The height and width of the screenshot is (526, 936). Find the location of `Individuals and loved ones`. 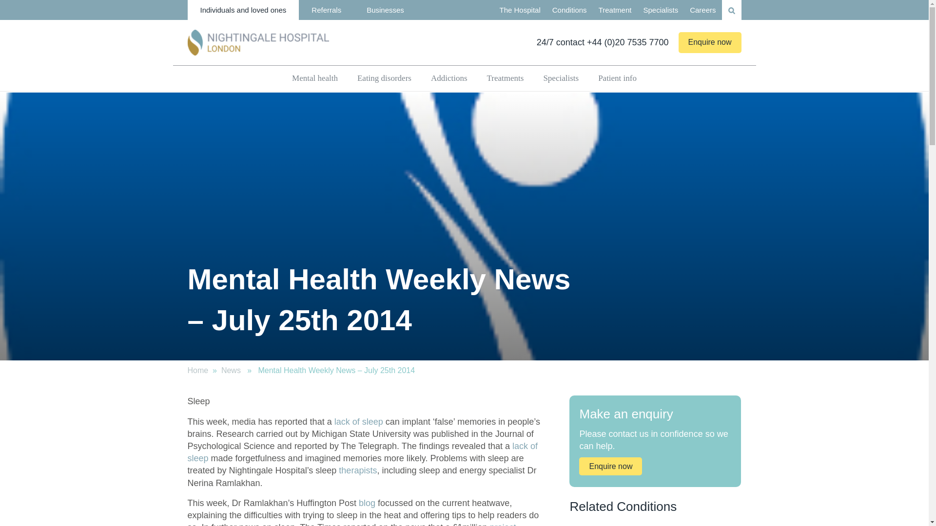

Individuals and loved ones is located at coordinates (243, 10).